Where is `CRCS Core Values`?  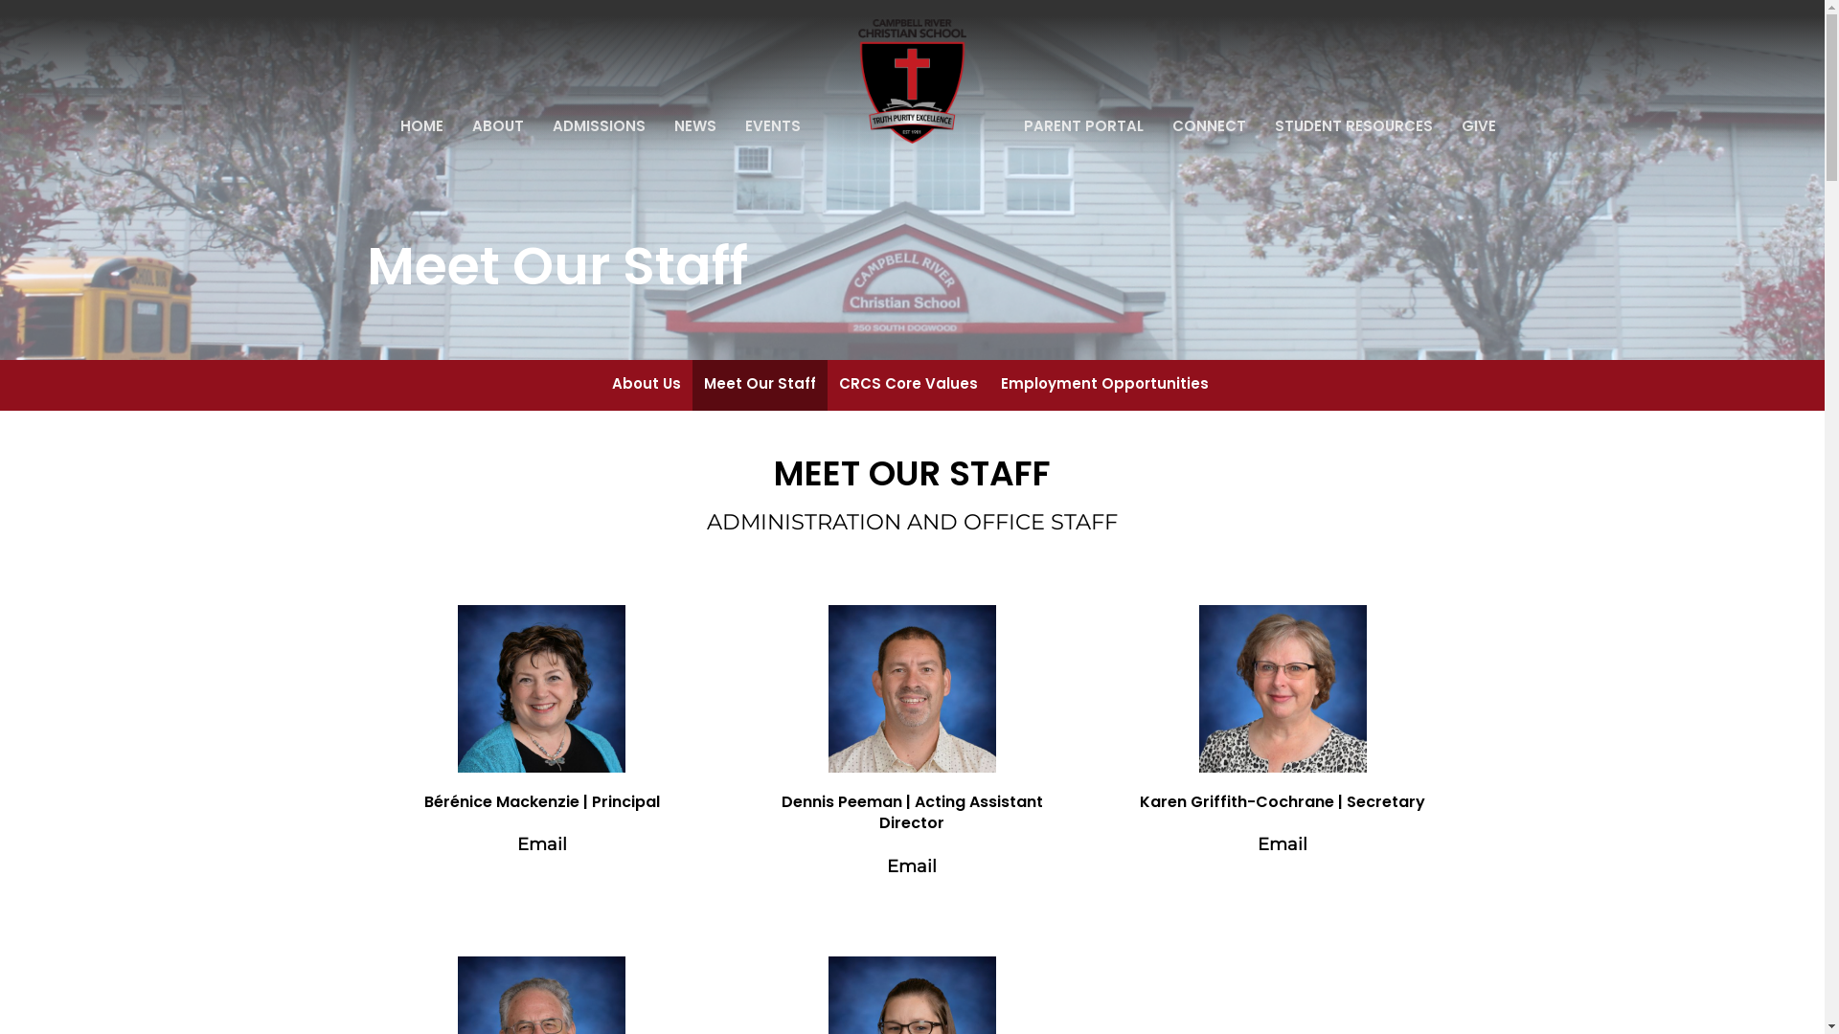 CRCS Core Values is located at coordinates (908, 385).